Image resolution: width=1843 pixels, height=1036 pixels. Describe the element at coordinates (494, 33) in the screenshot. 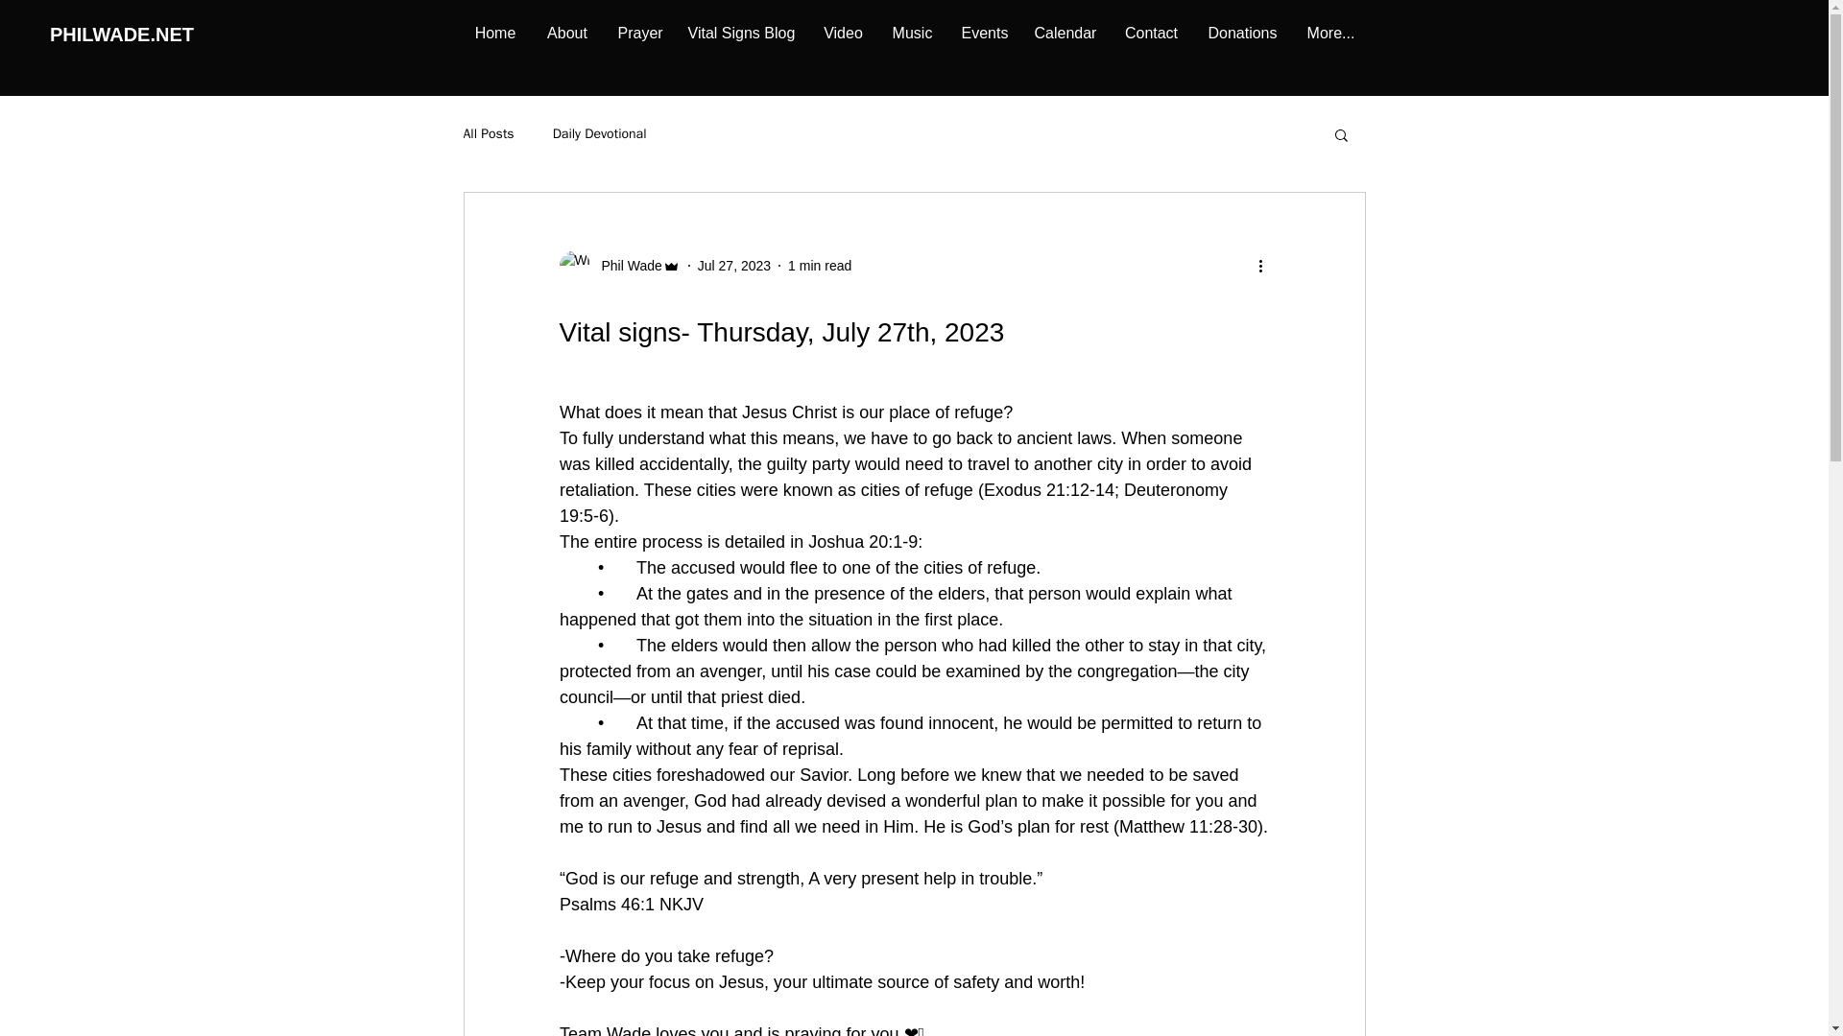

I see `Home` at that location.